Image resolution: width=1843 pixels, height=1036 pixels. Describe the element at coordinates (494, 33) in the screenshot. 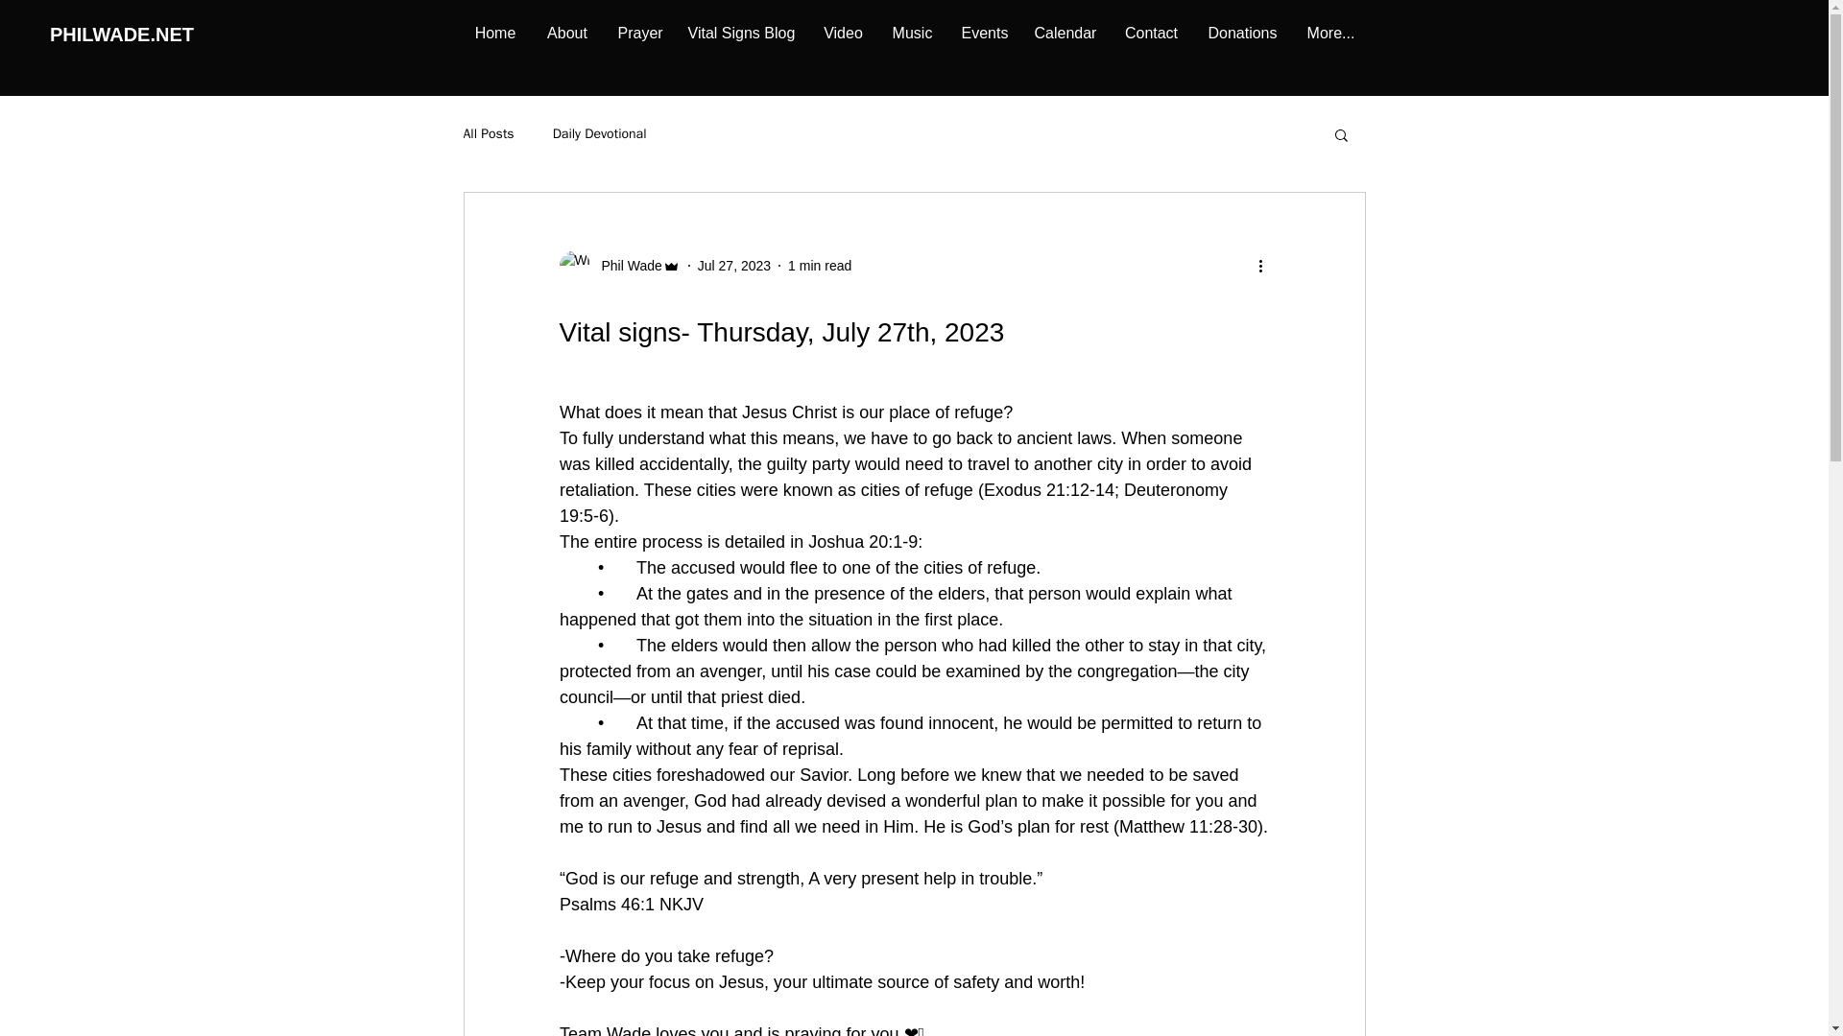

I see `Home` at that location.